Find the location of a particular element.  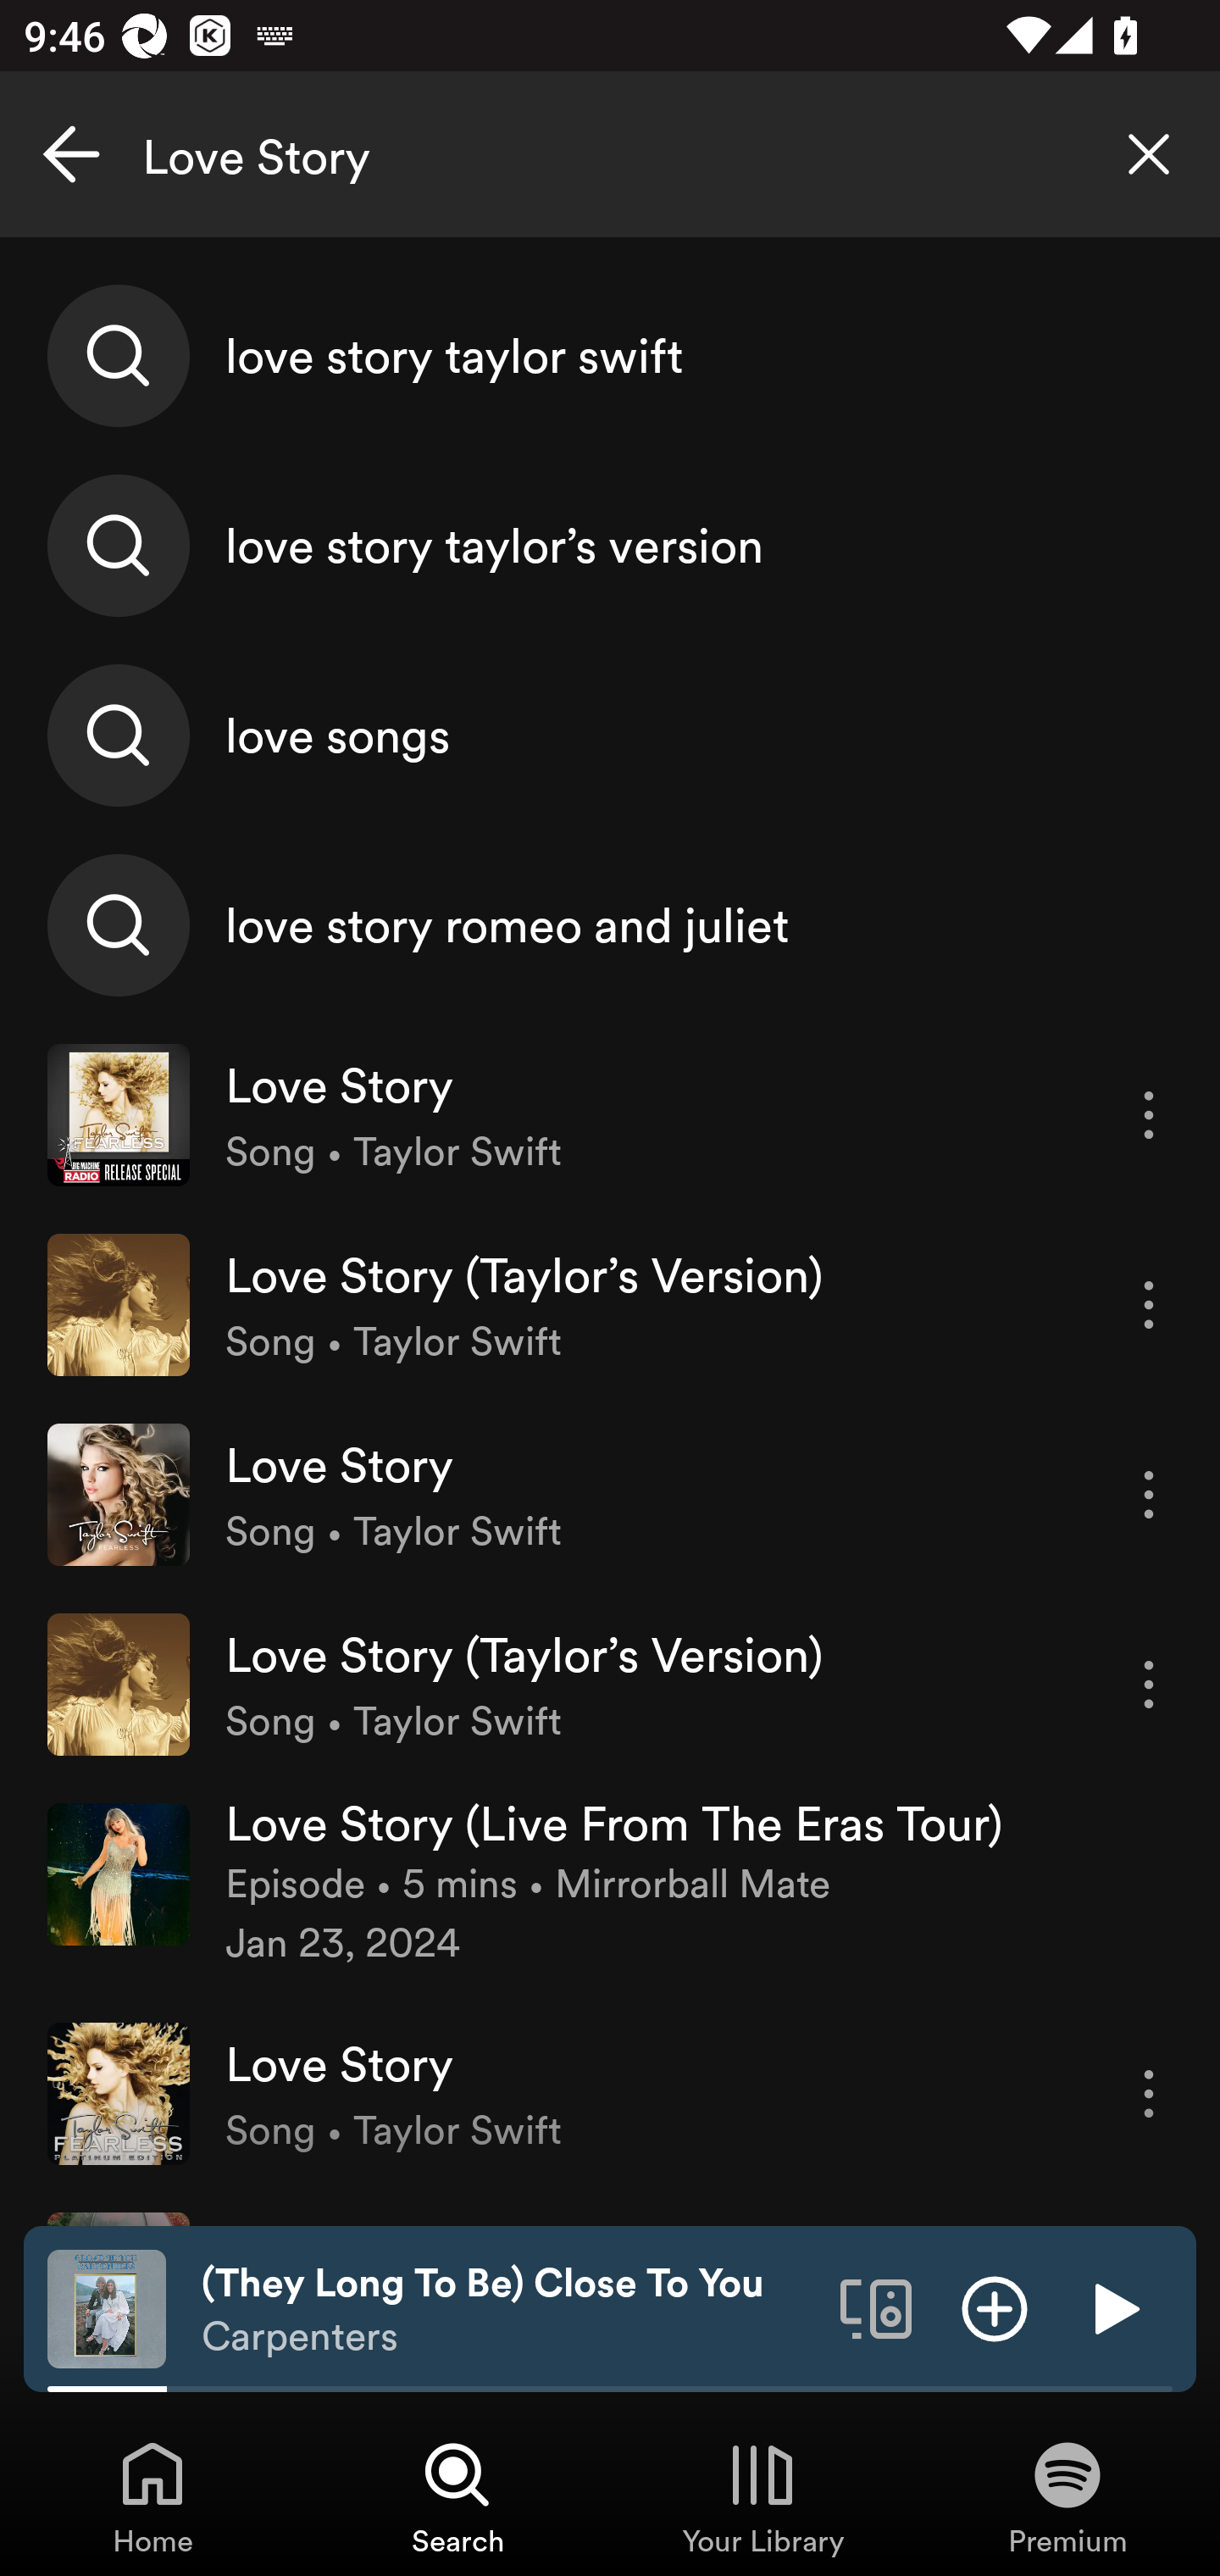

More options for song Love Story is located at coordinates (1149, 1495).